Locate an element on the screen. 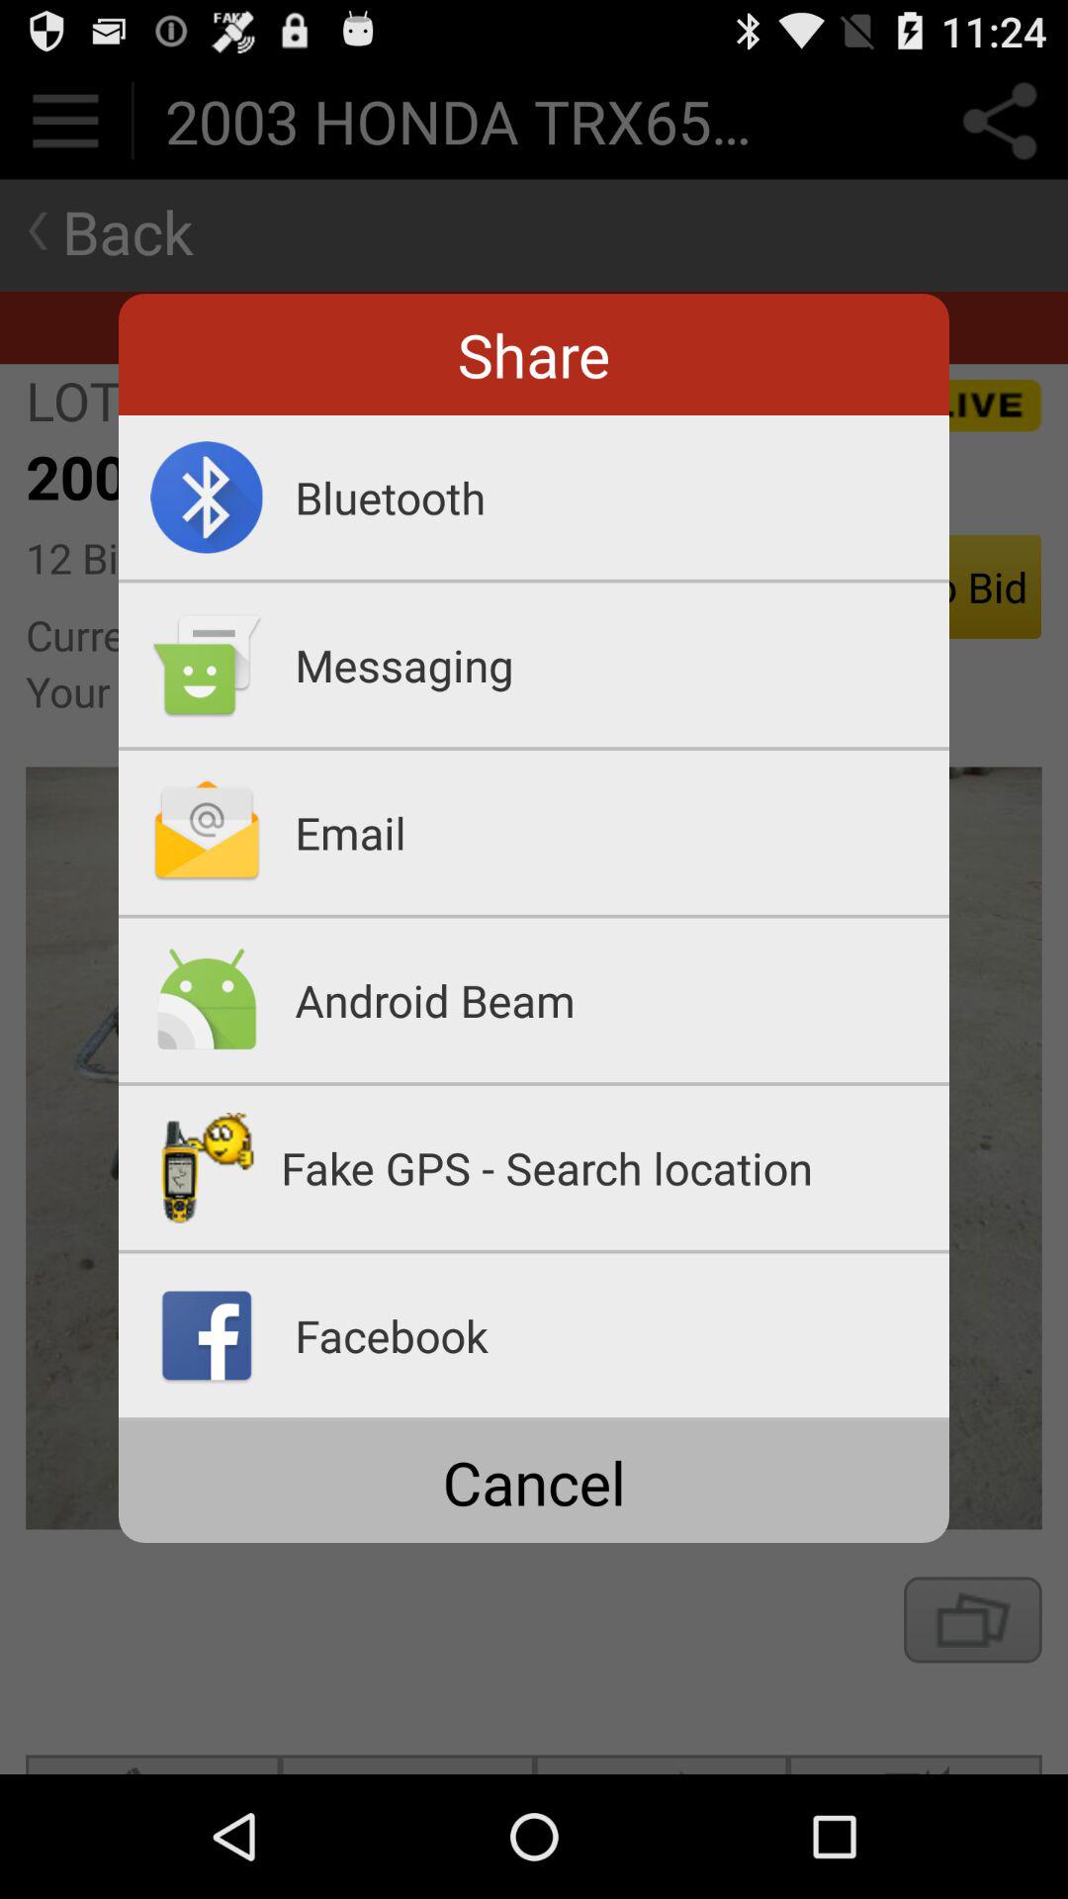  launch the cancel icon is located at coordinates (534, 1482).